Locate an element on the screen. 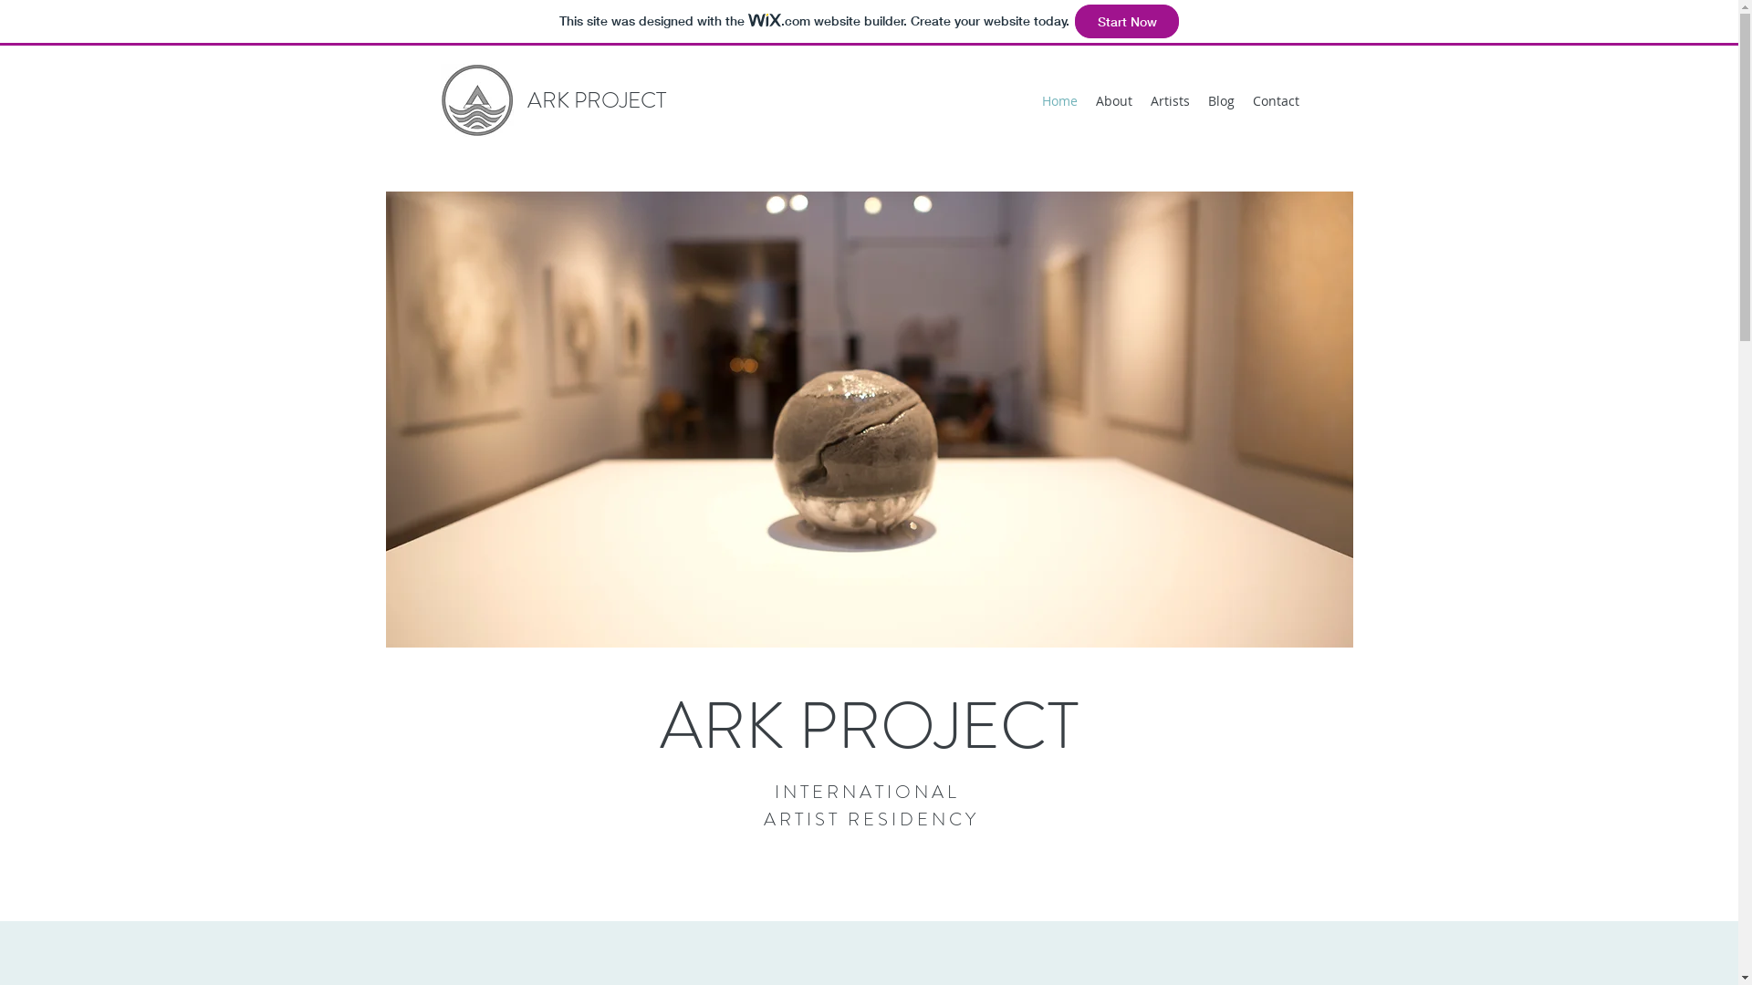 Image resolution: width=1752 pixels, height=985 pixels. Artists is located at coordinates (1170, 101).